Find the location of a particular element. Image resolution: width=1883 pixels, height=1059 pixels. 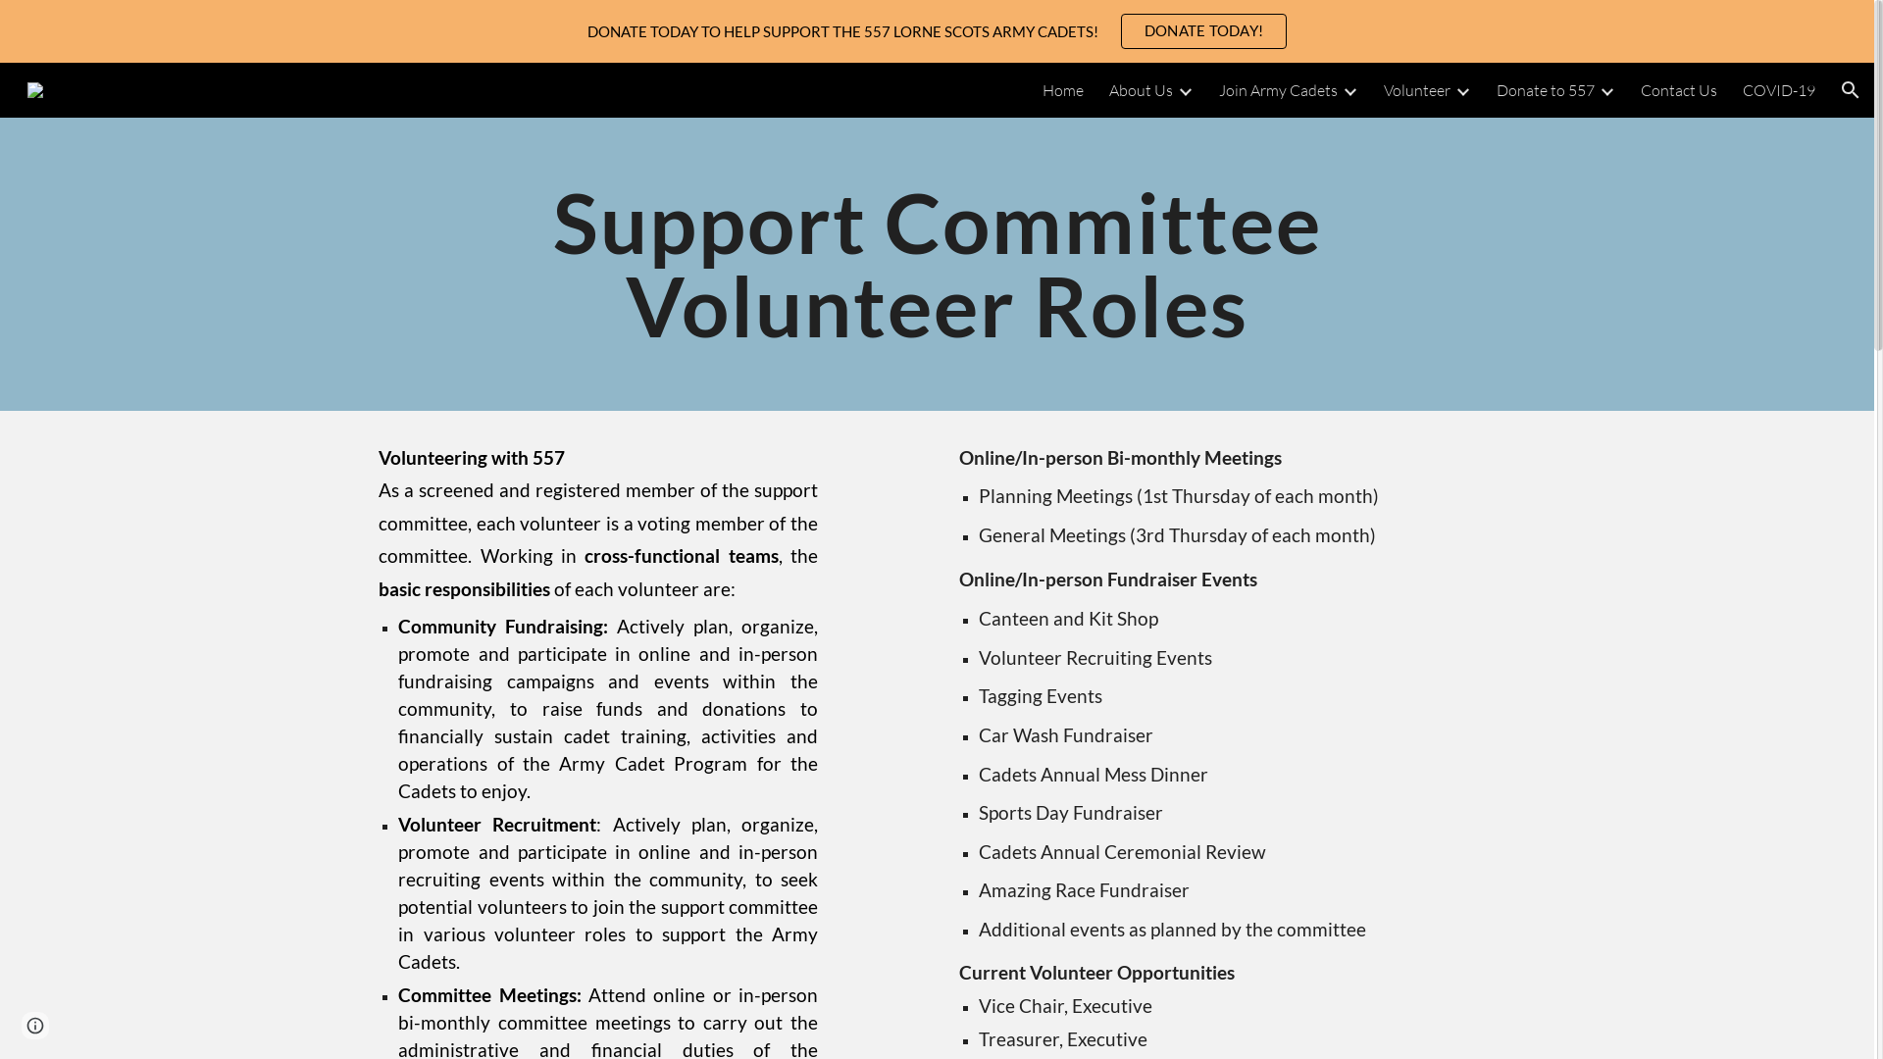

Expand/Collapse is located at coordinates (1349, 90).